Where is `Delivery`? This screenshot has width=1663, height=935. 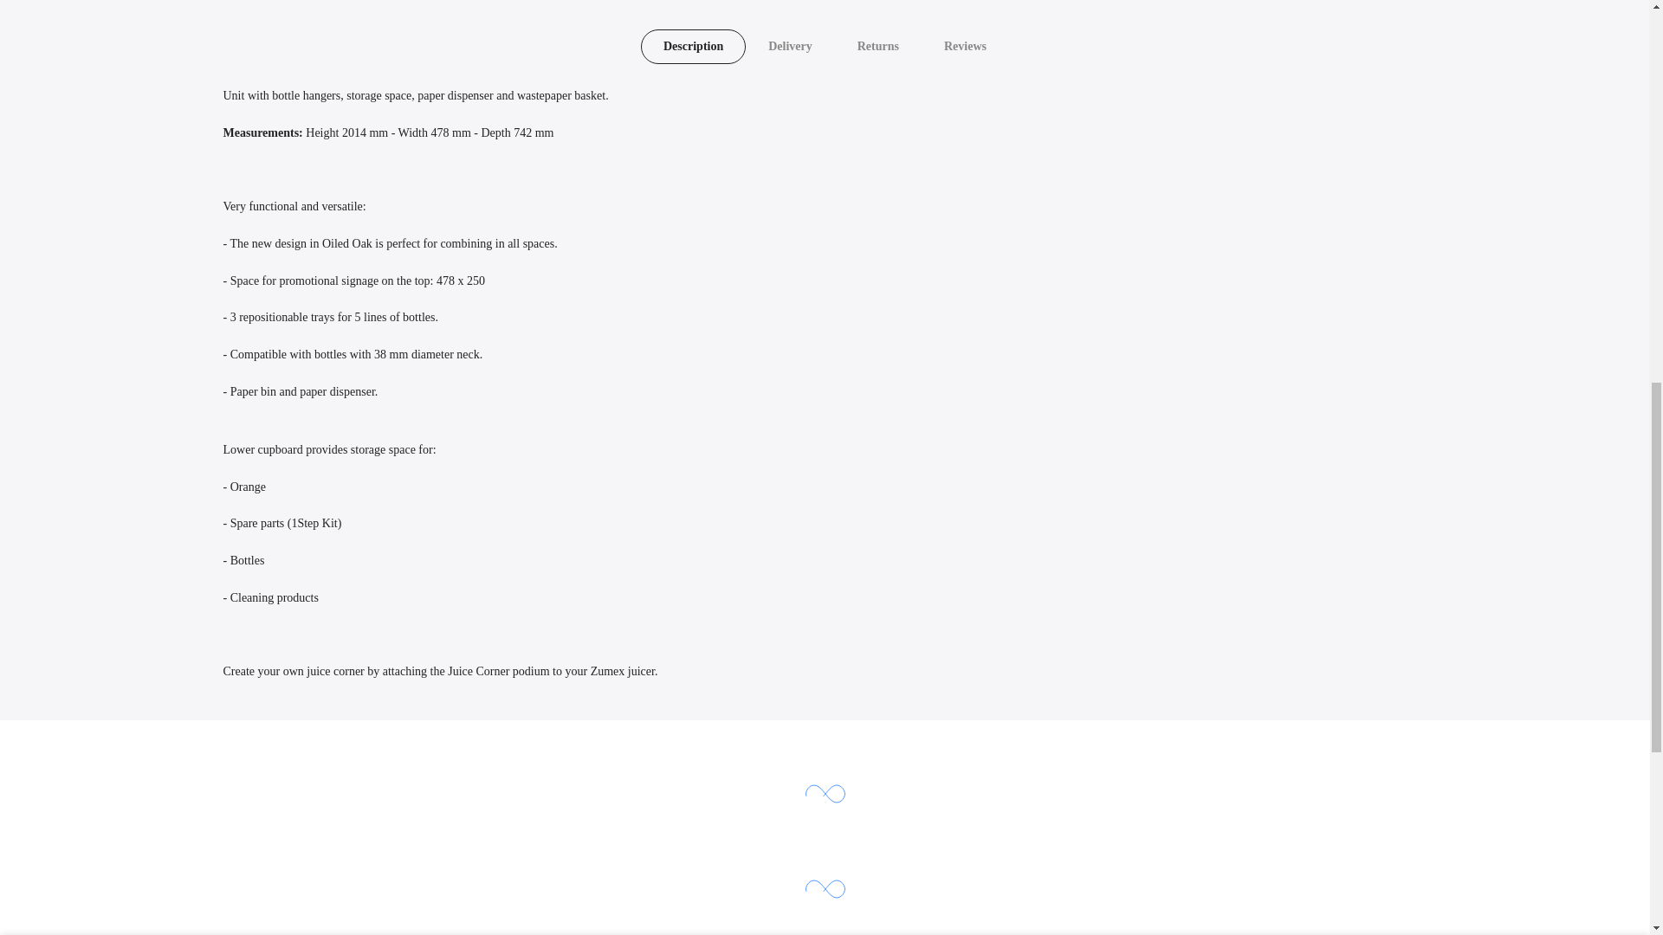
Delivery is located at coordinates (790, 47).